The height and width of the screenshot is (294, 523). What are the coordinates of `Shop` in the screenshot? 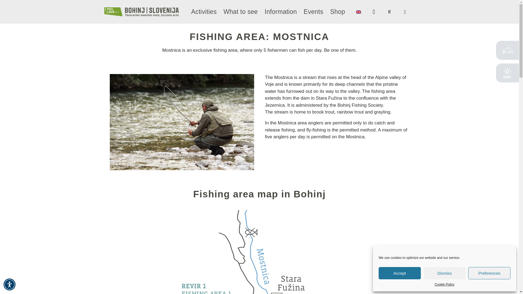 It's located at (337, 12).